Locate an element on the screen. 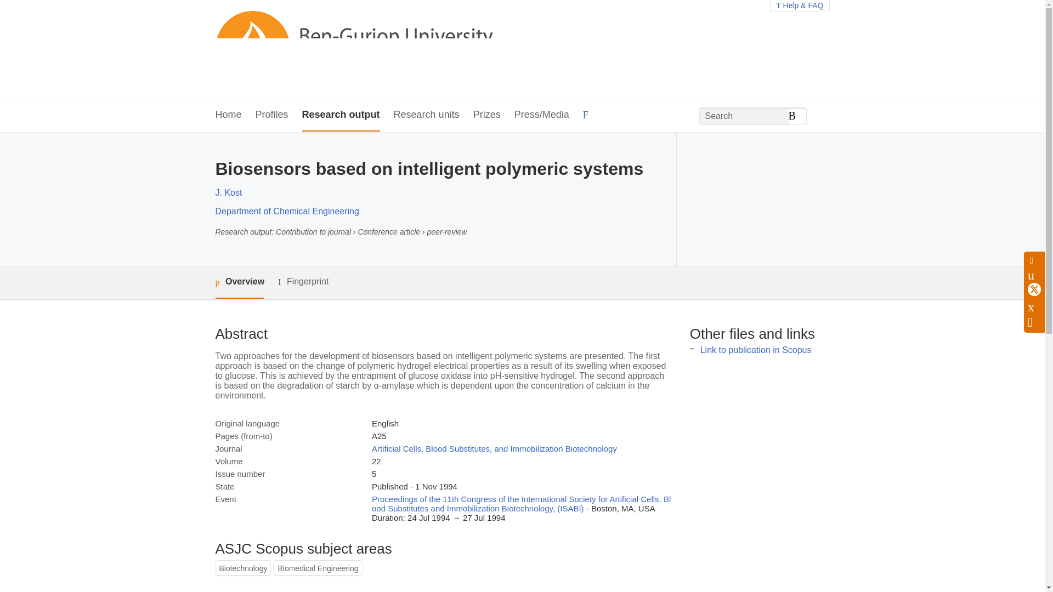  J. Kost is located at coordinates (228, 192).